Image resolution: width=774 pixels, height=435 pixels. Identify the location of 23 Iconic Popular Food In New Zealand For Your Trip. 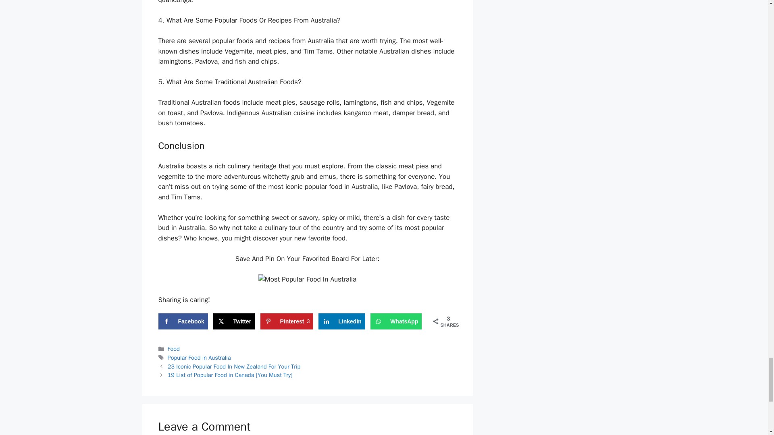
(234, 367).